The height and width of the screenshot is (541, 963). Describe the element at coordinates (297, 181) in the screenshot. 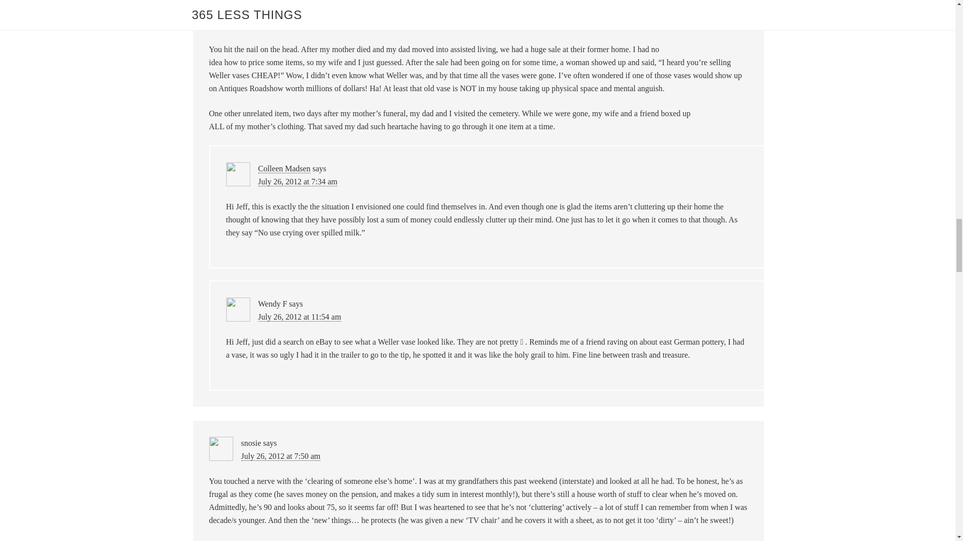

I see `July 26, 2012 at 7:34 am` at that location.